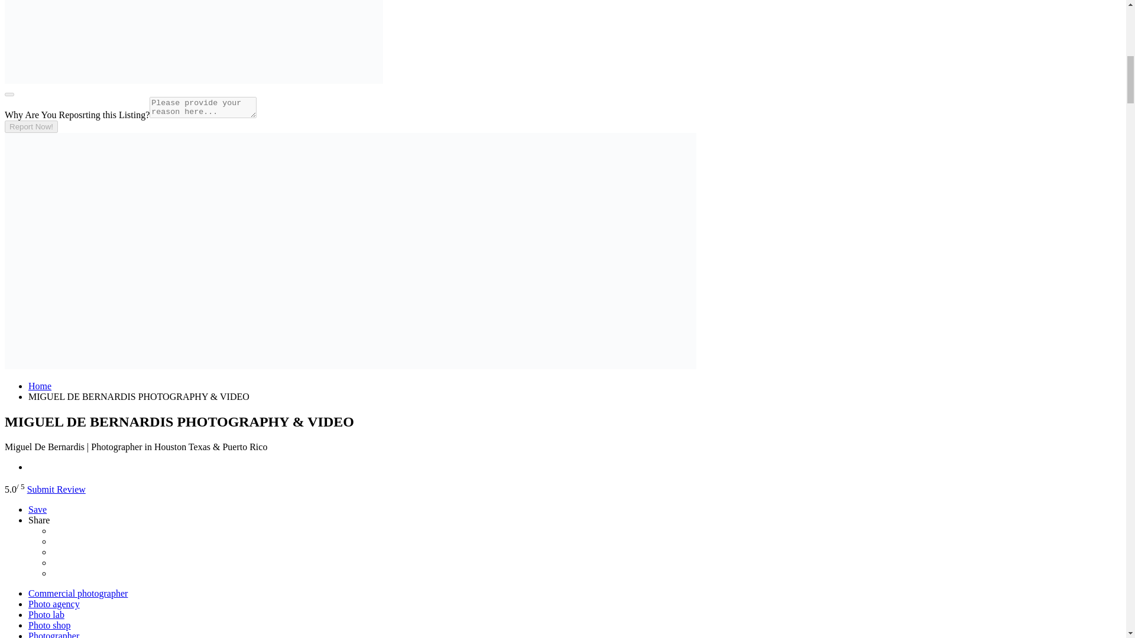  Describe the element at coordinates (54, 604) in the screenshot. I see `Photo agency` at that location.